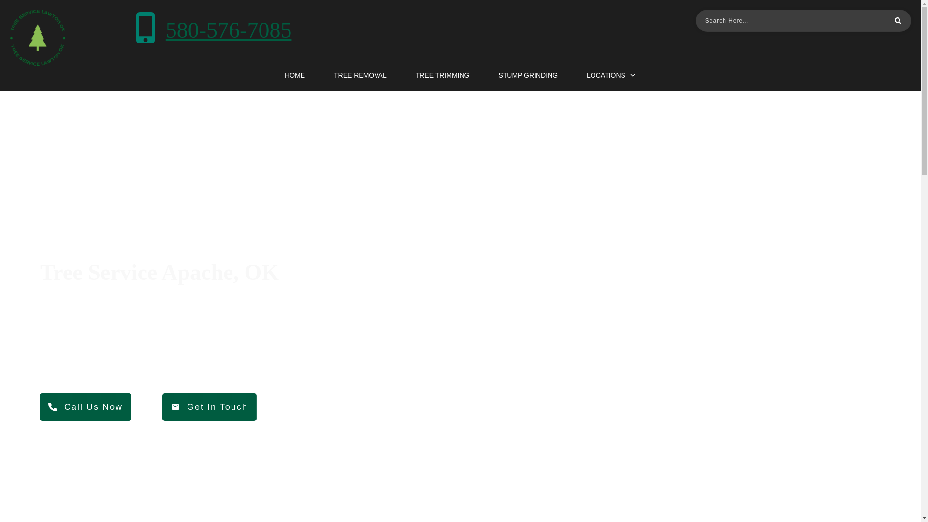 This screenshot has width=928, height=522. Describe the element at coordinates (443, 75) in the screenshot. I see `TREE TRIMMING` at that location.